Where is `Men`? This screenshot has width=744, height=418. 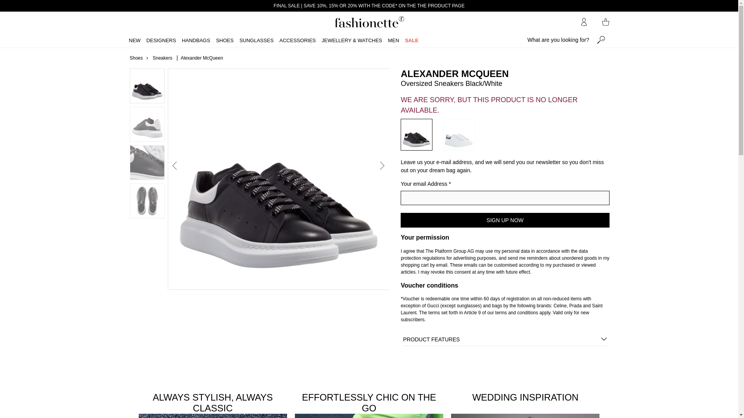 Men is located at coordinates (393, 40).